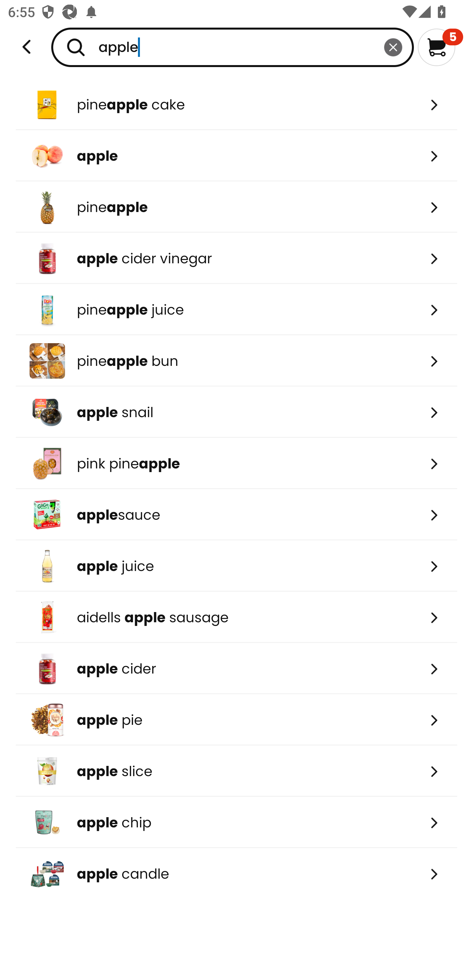  Describe the element at coordinates (233, 47) in the screenshot. I see `apple` at that location.